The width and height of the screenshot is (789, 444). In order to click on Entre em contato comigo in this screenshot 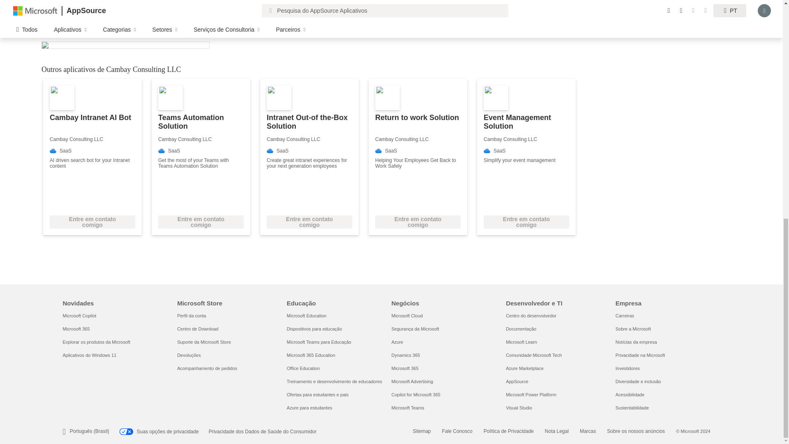, I will do `click(92, 222)`.